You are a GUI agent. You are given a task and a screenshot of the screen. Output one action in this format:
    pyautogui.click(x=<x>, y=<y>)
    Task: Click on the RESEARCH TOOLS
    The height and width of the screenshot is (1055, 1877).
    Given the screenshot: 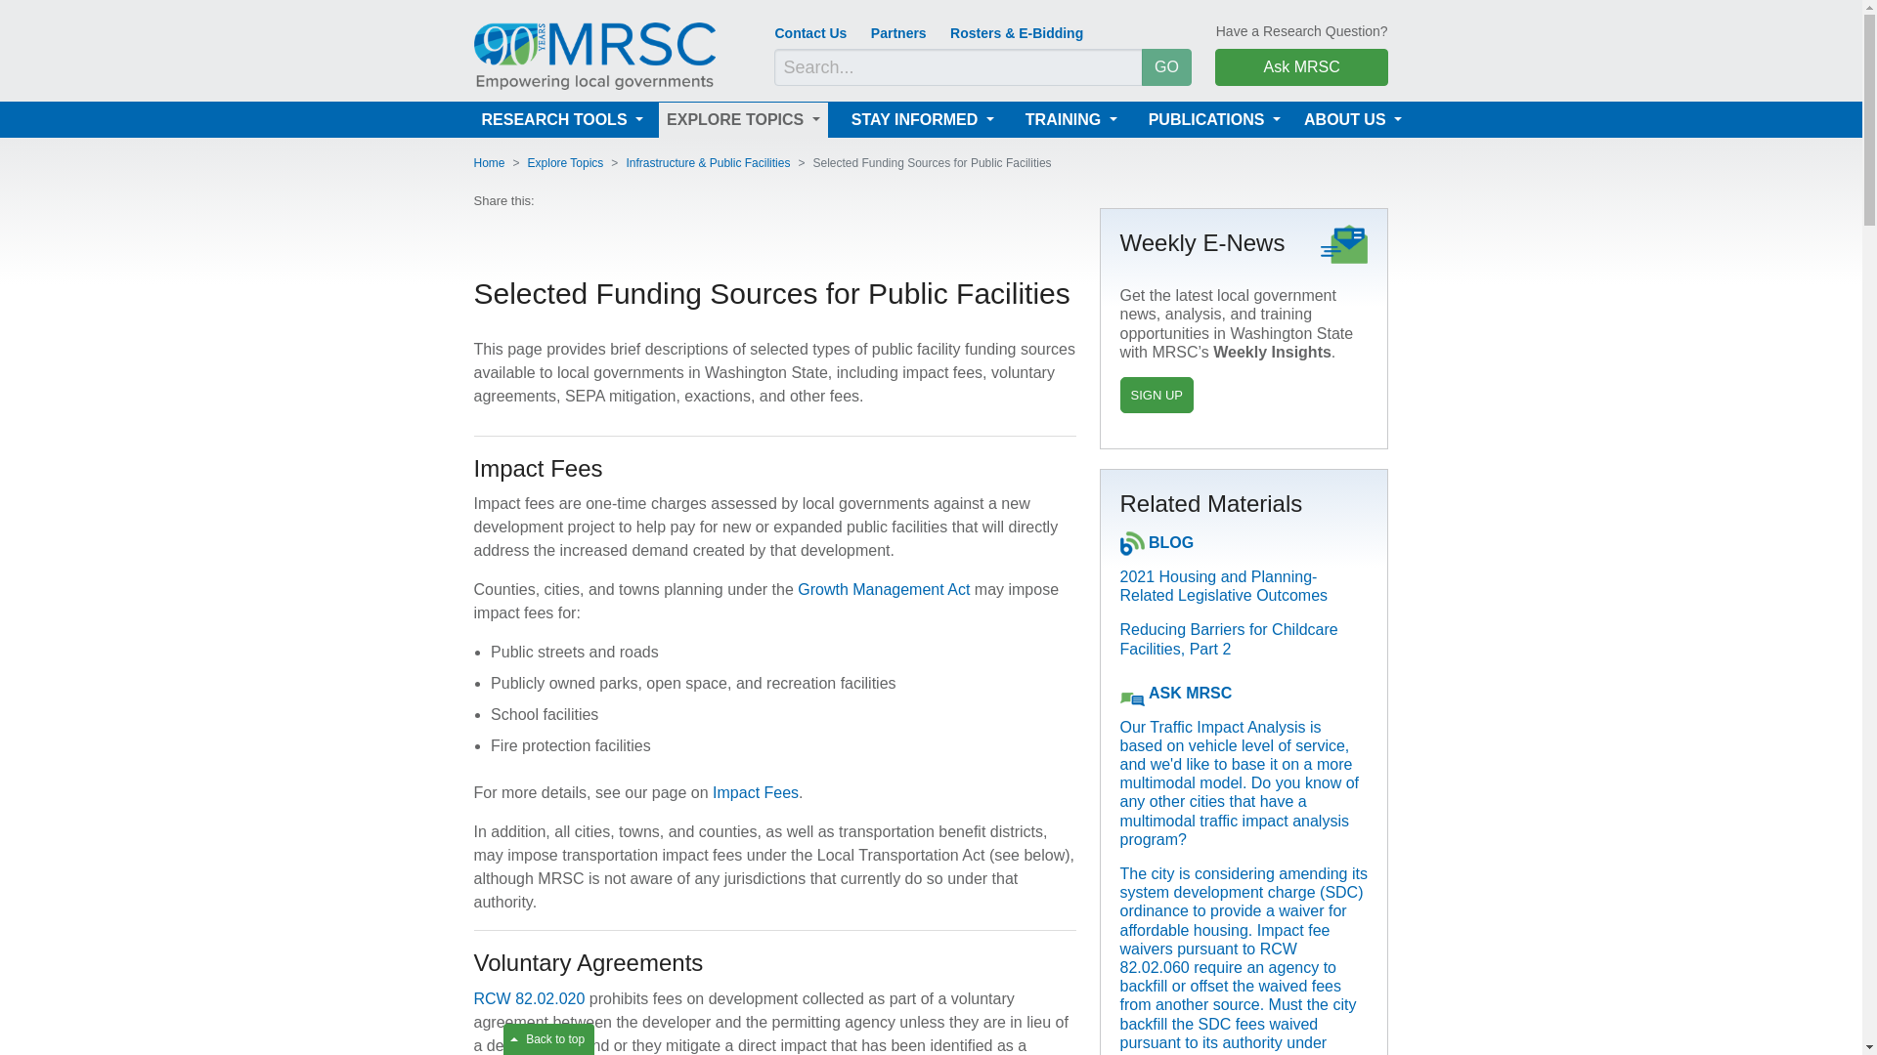 What is the action you would take?
    pyautogui.click(x=561, y=119)
    